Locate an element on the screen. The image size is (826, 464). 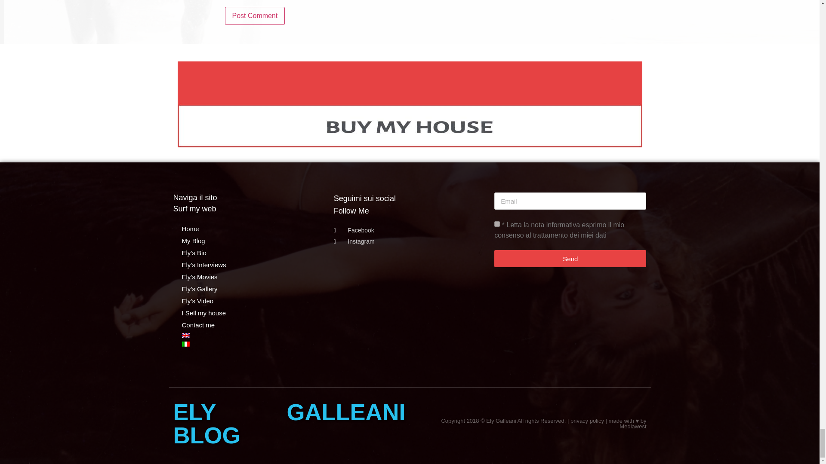
My Blog is located at coordinates (249, 241).